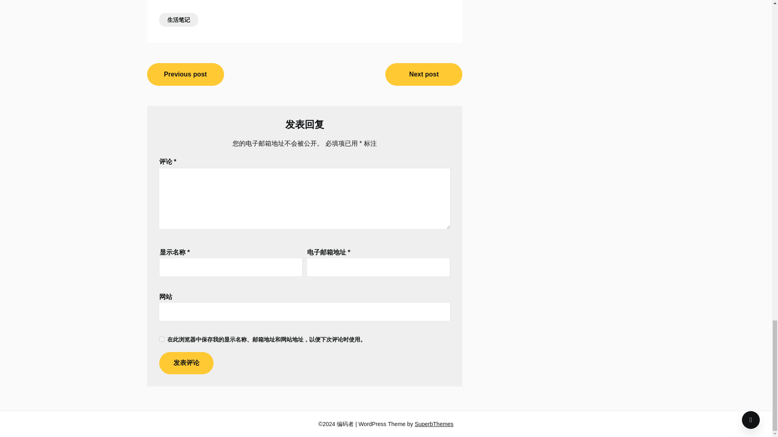 The height and width of the screenshot is (437, 778). Describe the element at coordinates (161, 339) in the screenshot. I see `yes` at that location.